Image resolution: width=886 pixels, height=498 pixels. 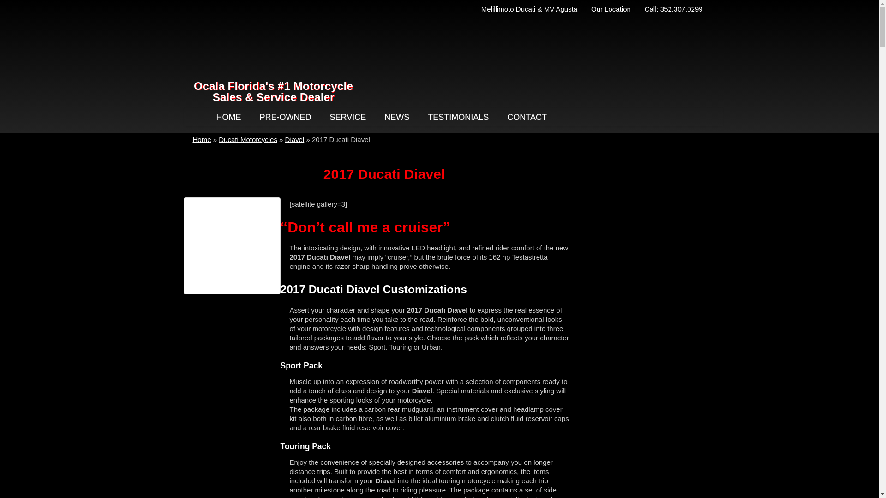 What do you see at coordinates (527, 117) in the screenshot?
I see `CONTACT` at bounding box center [527, 117].